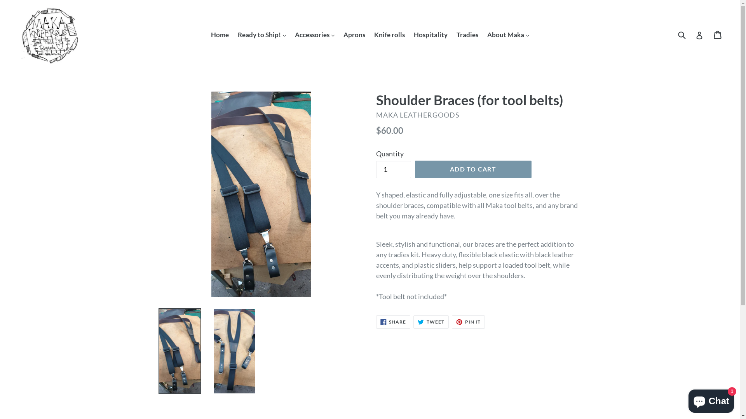  Describe the element at coordinates (718, 35) in the screenshot. I see `Cart
Cart` at that location.